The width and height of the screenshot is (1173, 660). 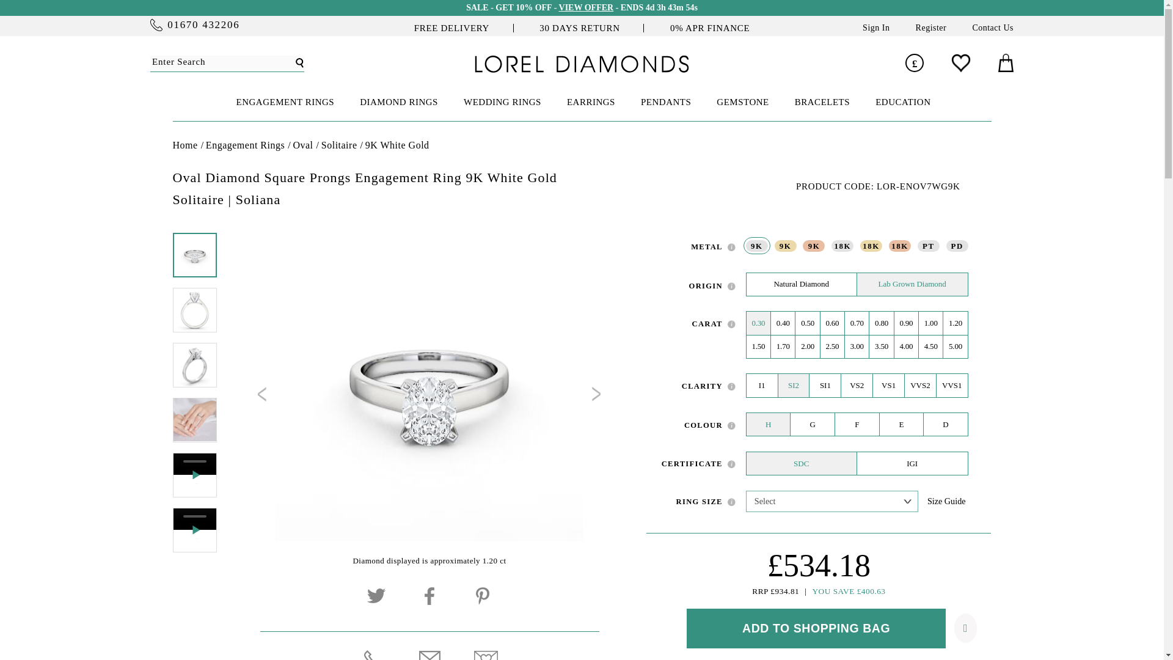 I want to click on VIEW OUR OFFER, so click(x=586, y=7).